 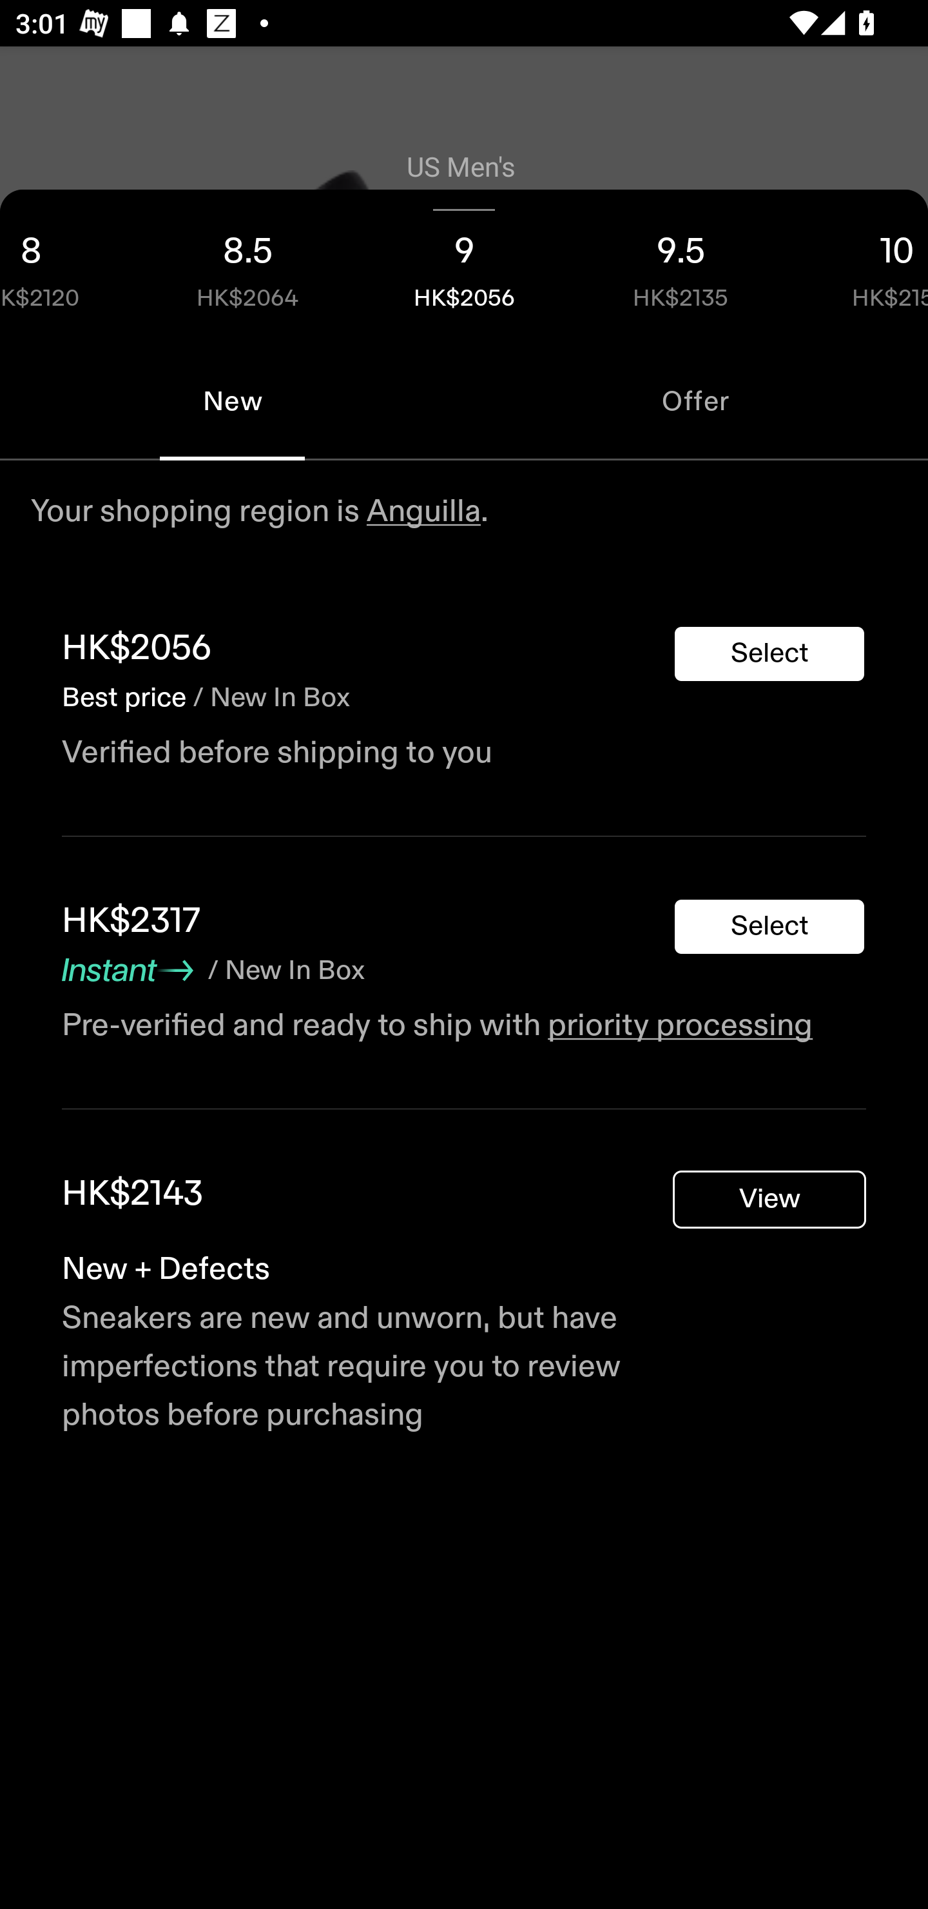 What do you see at coordinates (681, 266) in the screenshot?
I see `9.5 HK$2135` at bounding box center [681, 266].